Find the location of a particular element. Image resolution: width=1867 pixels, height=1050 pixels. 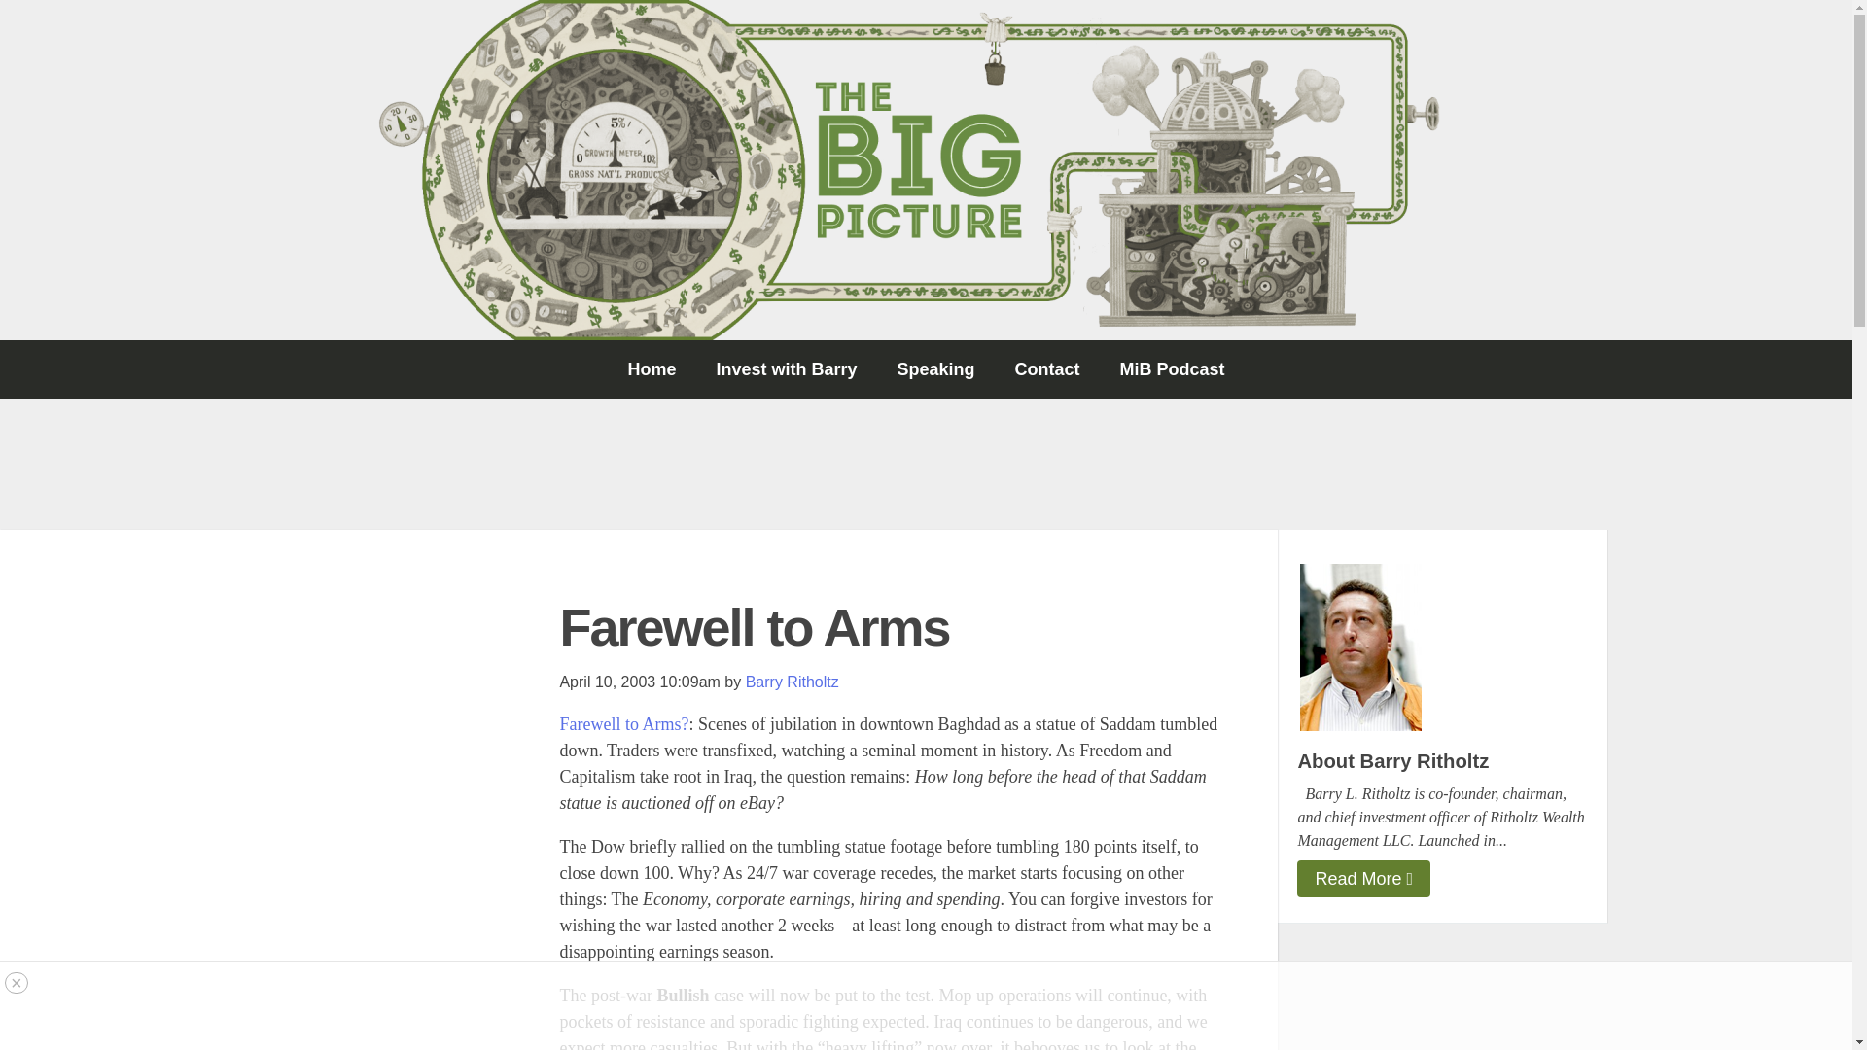

MiB Podcast is located at coordinates (1173, 369).